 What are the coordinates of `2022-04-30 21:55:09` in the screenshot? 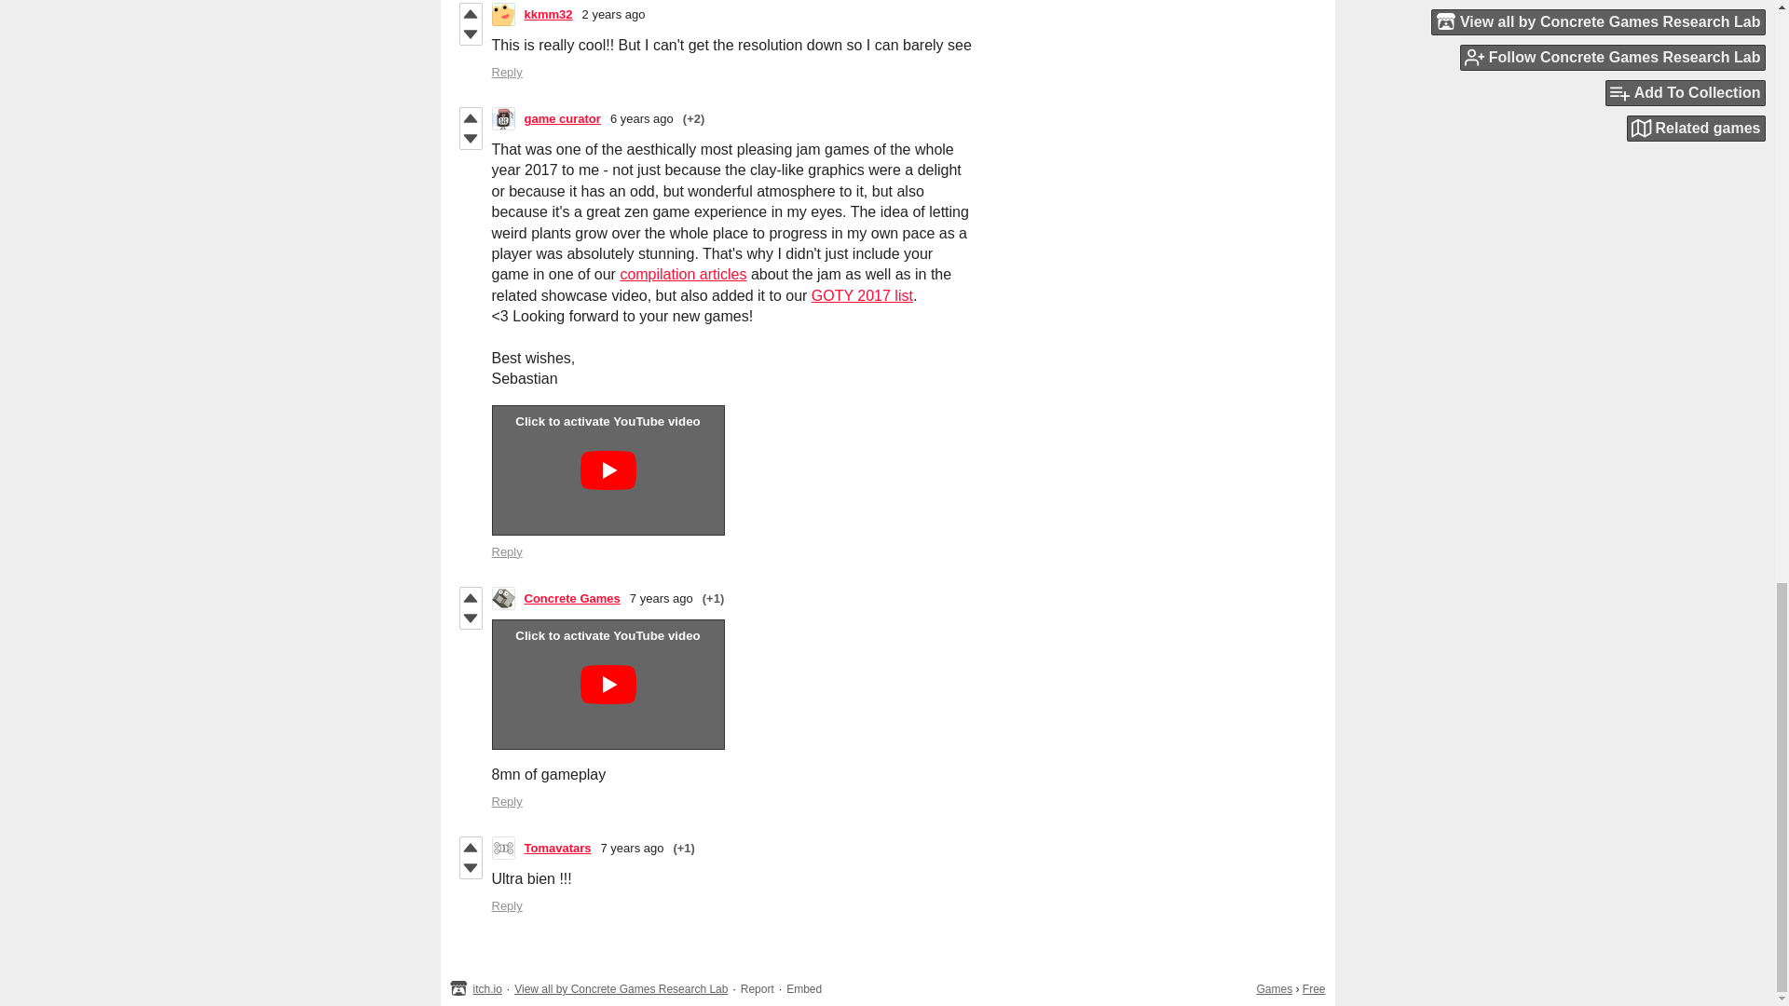 It's located at (614, 13).